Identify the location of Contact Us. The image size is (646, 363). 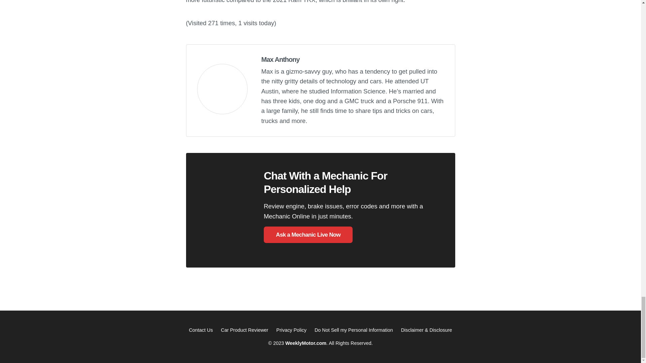
(201, 330).